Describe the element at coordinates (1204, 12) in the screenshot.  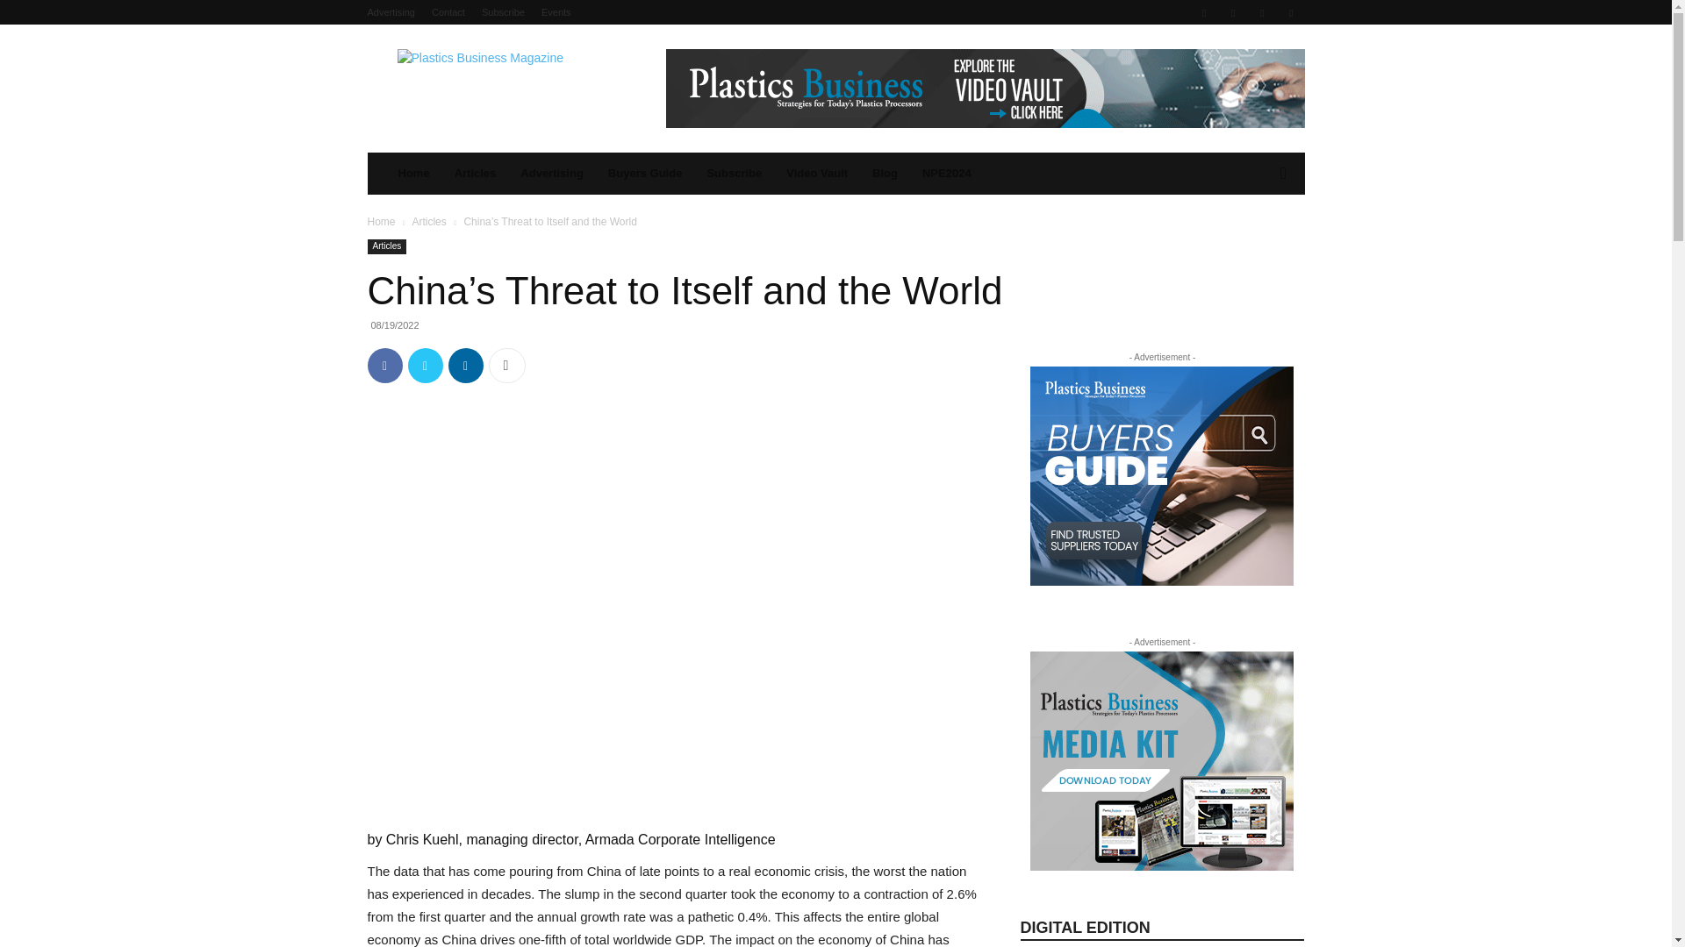
I see `Facebook` at that location.